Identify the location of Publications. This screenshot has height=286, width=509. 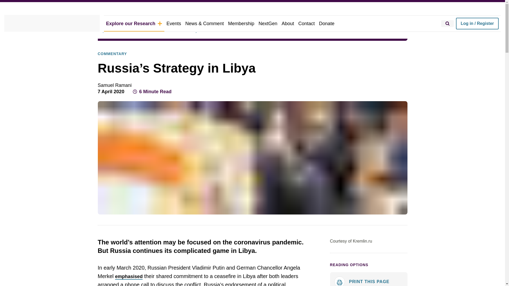
(156, 31).